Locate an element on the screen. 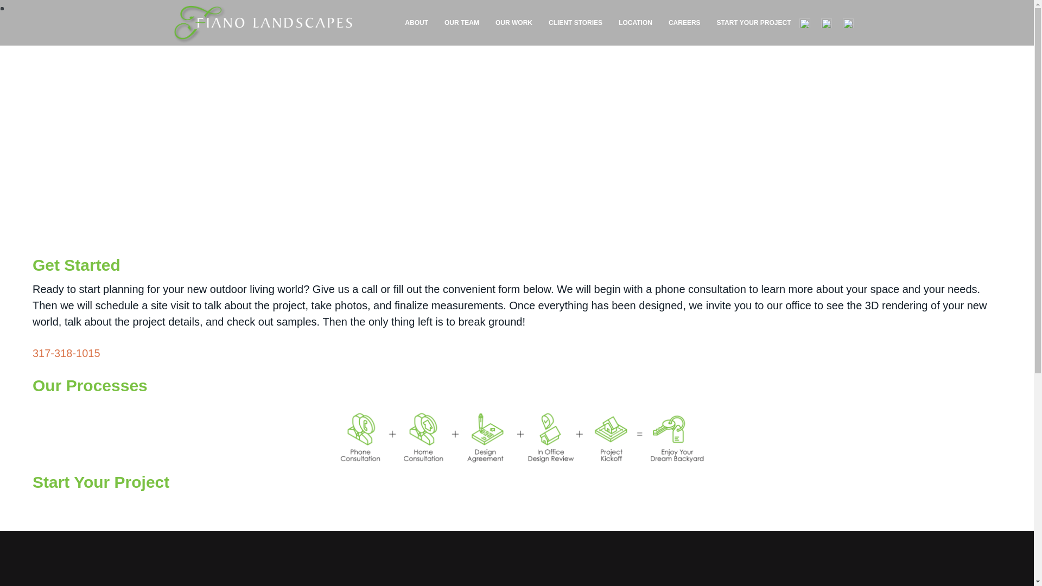 This screenshot has width=1042, height=586. OUR TEAM is located at coordinates (462, 23).